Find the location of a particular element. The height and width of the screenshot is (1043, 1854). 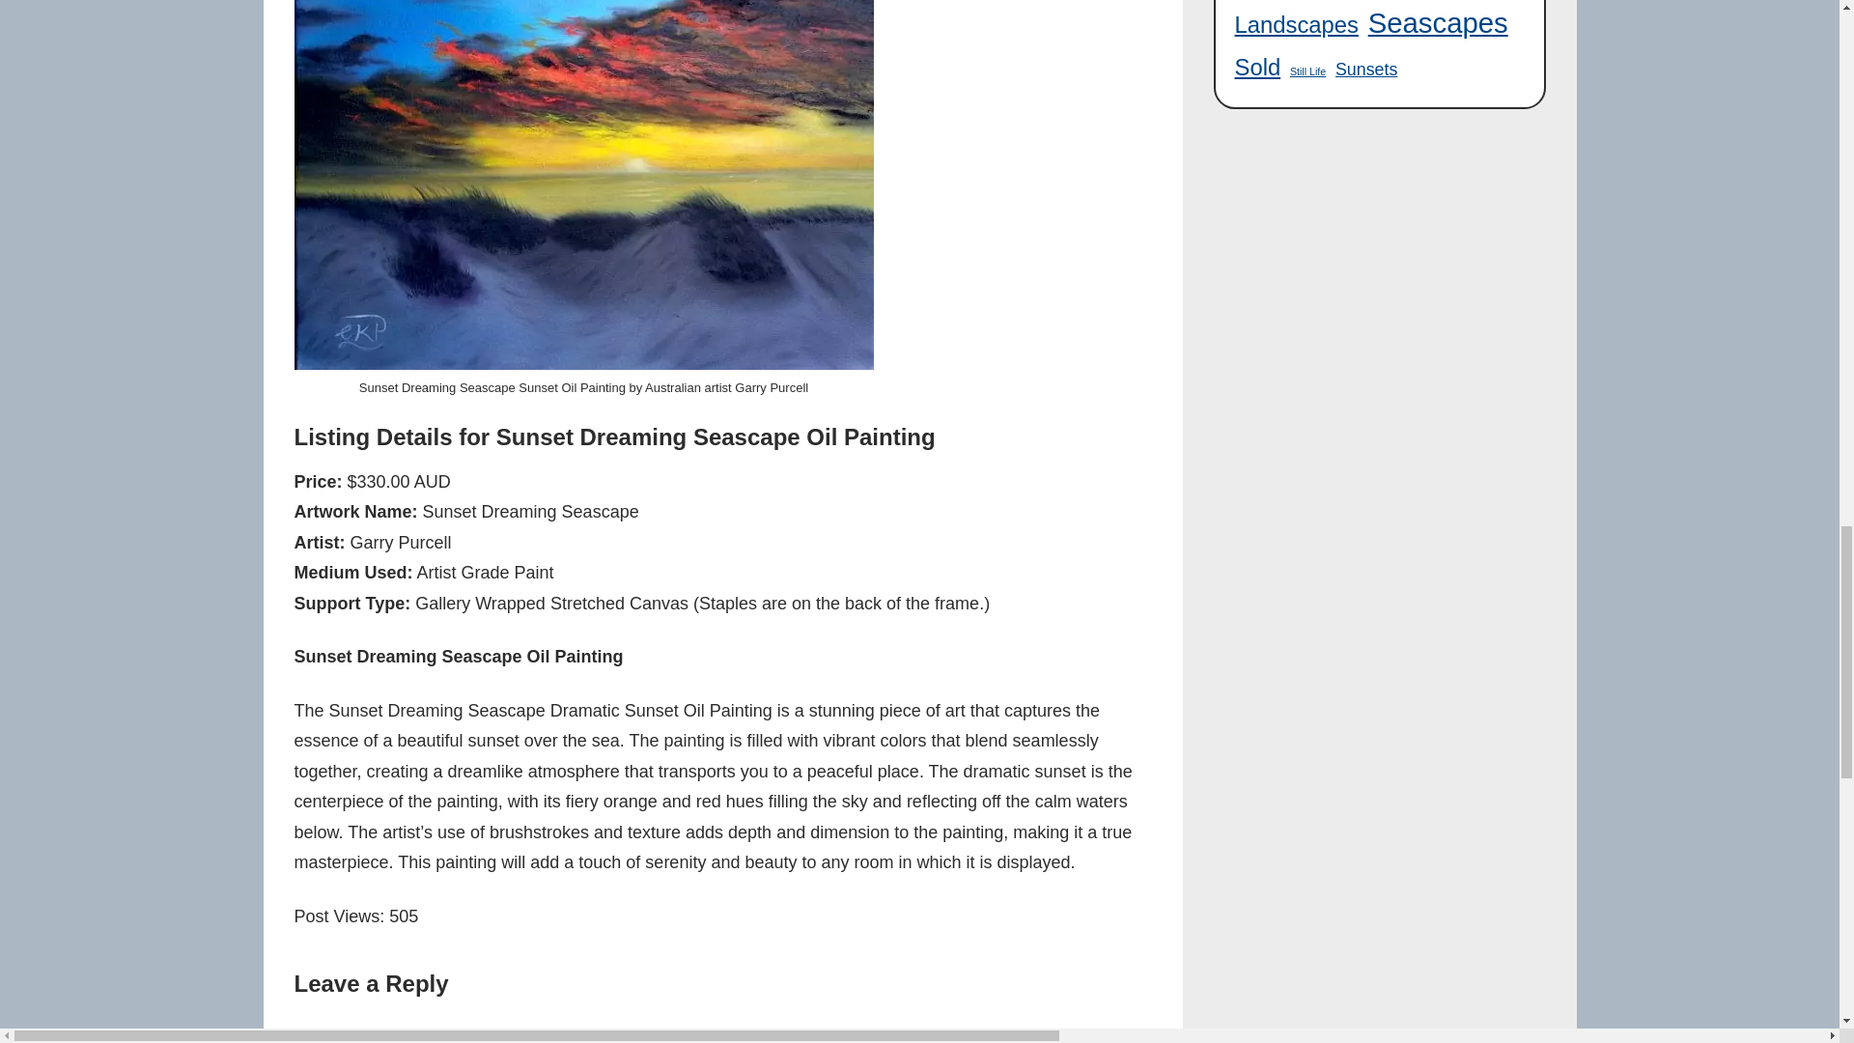

logged in is located at coordinates (423, 1034).